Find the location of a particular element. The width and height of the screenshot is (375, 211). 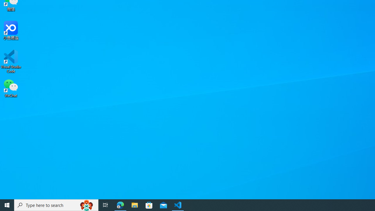

File Explorer is located at coordinates (135, 205).